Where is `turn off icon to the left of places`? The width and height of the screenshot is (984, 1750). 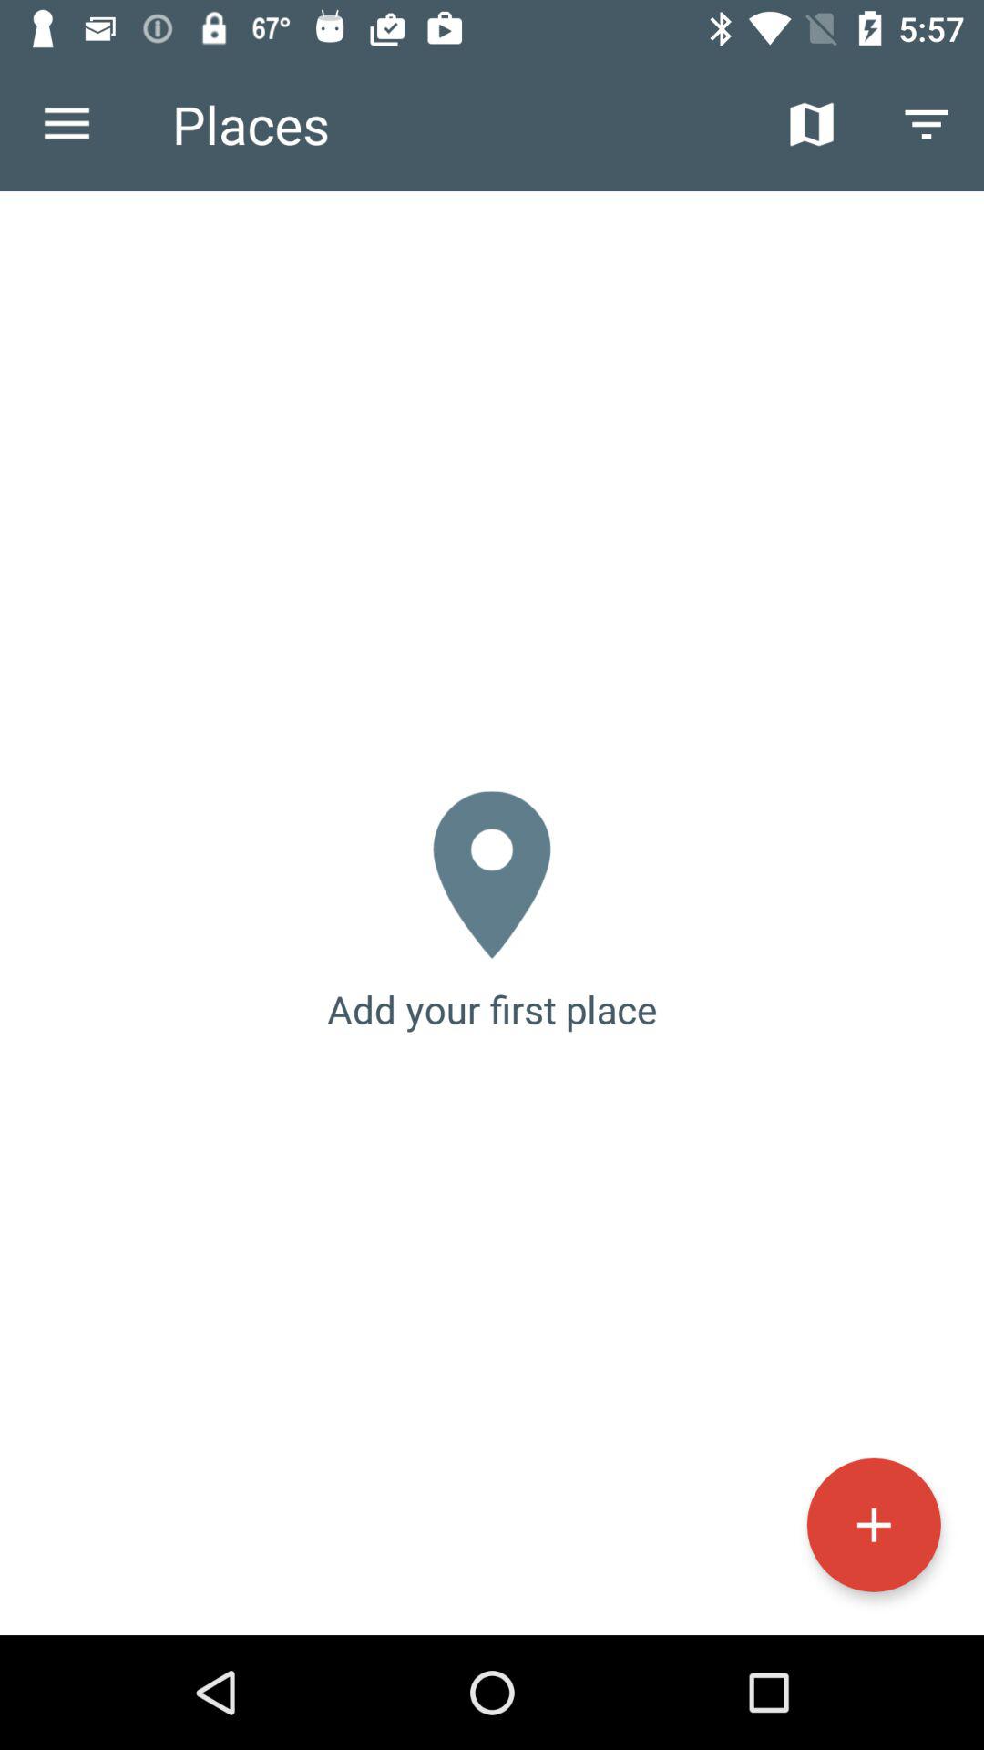
turn off icon to the left of places is located at coordinates (67, 124).